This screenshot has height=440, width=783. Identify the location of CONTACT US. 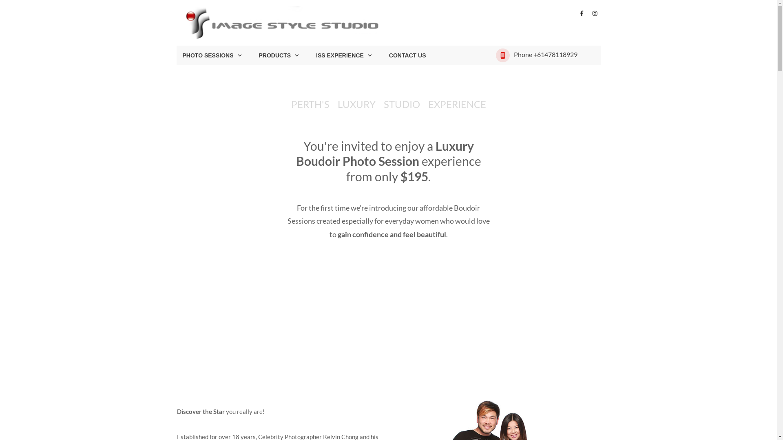
(408, 55).